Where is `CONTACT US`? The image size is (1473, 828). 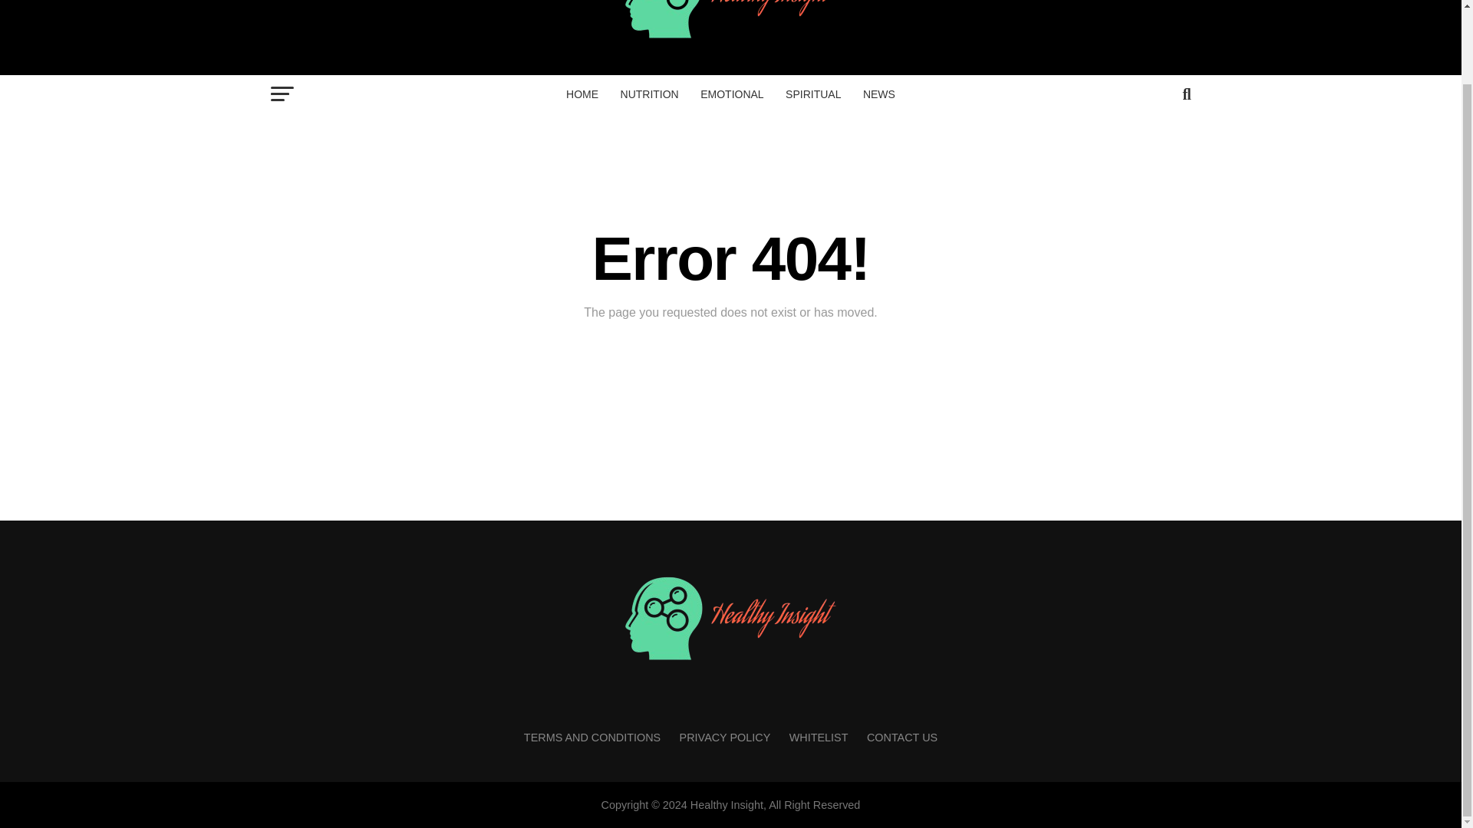
CONTACT US is located at coordinates (902, 737).